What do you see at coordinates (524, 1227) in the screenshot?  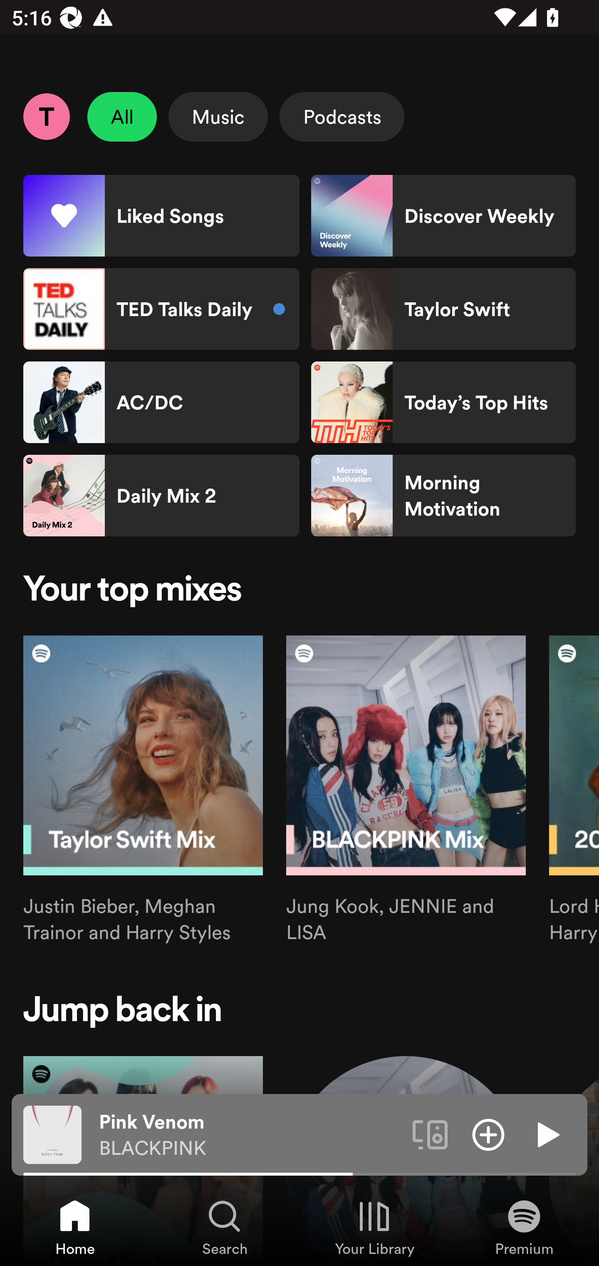 I see `Premium, Tab 4 of 4 Premium Premium` at bounding box center [524, 1227].